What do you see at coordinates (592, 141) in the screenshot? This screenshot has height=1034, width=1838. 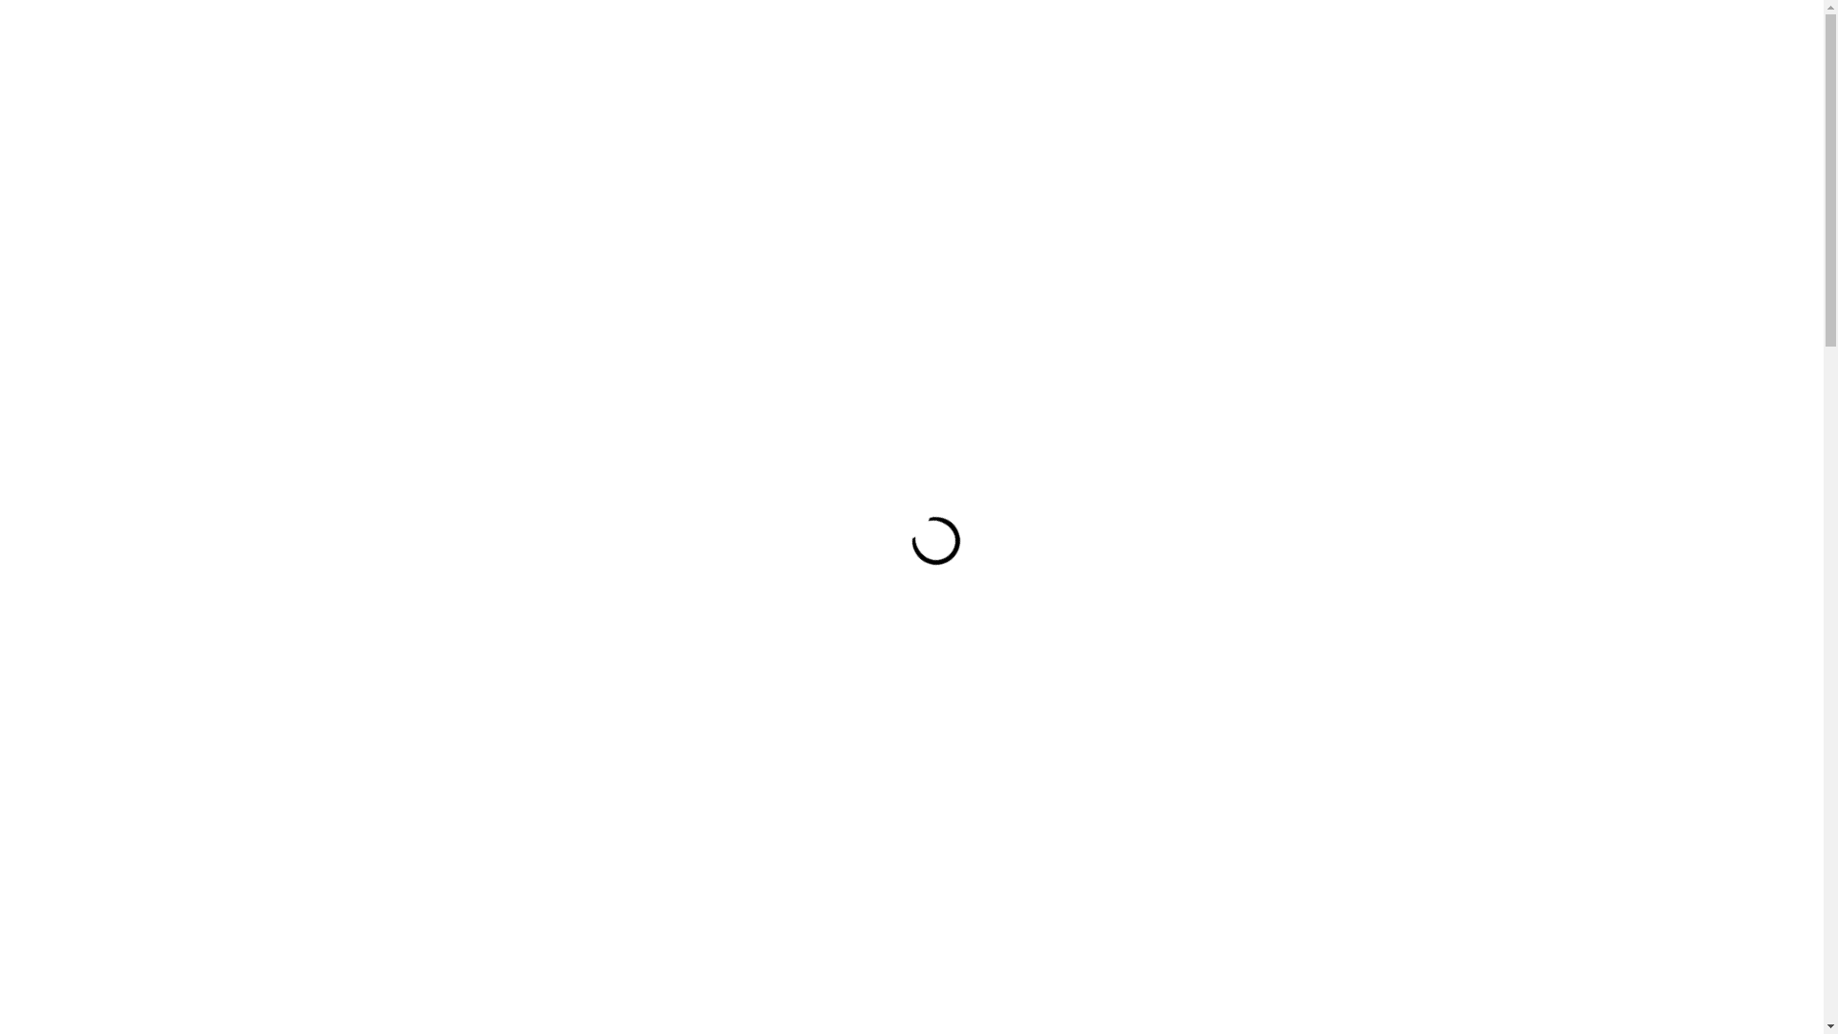 I see `styling` at bounding box center [592, 141].